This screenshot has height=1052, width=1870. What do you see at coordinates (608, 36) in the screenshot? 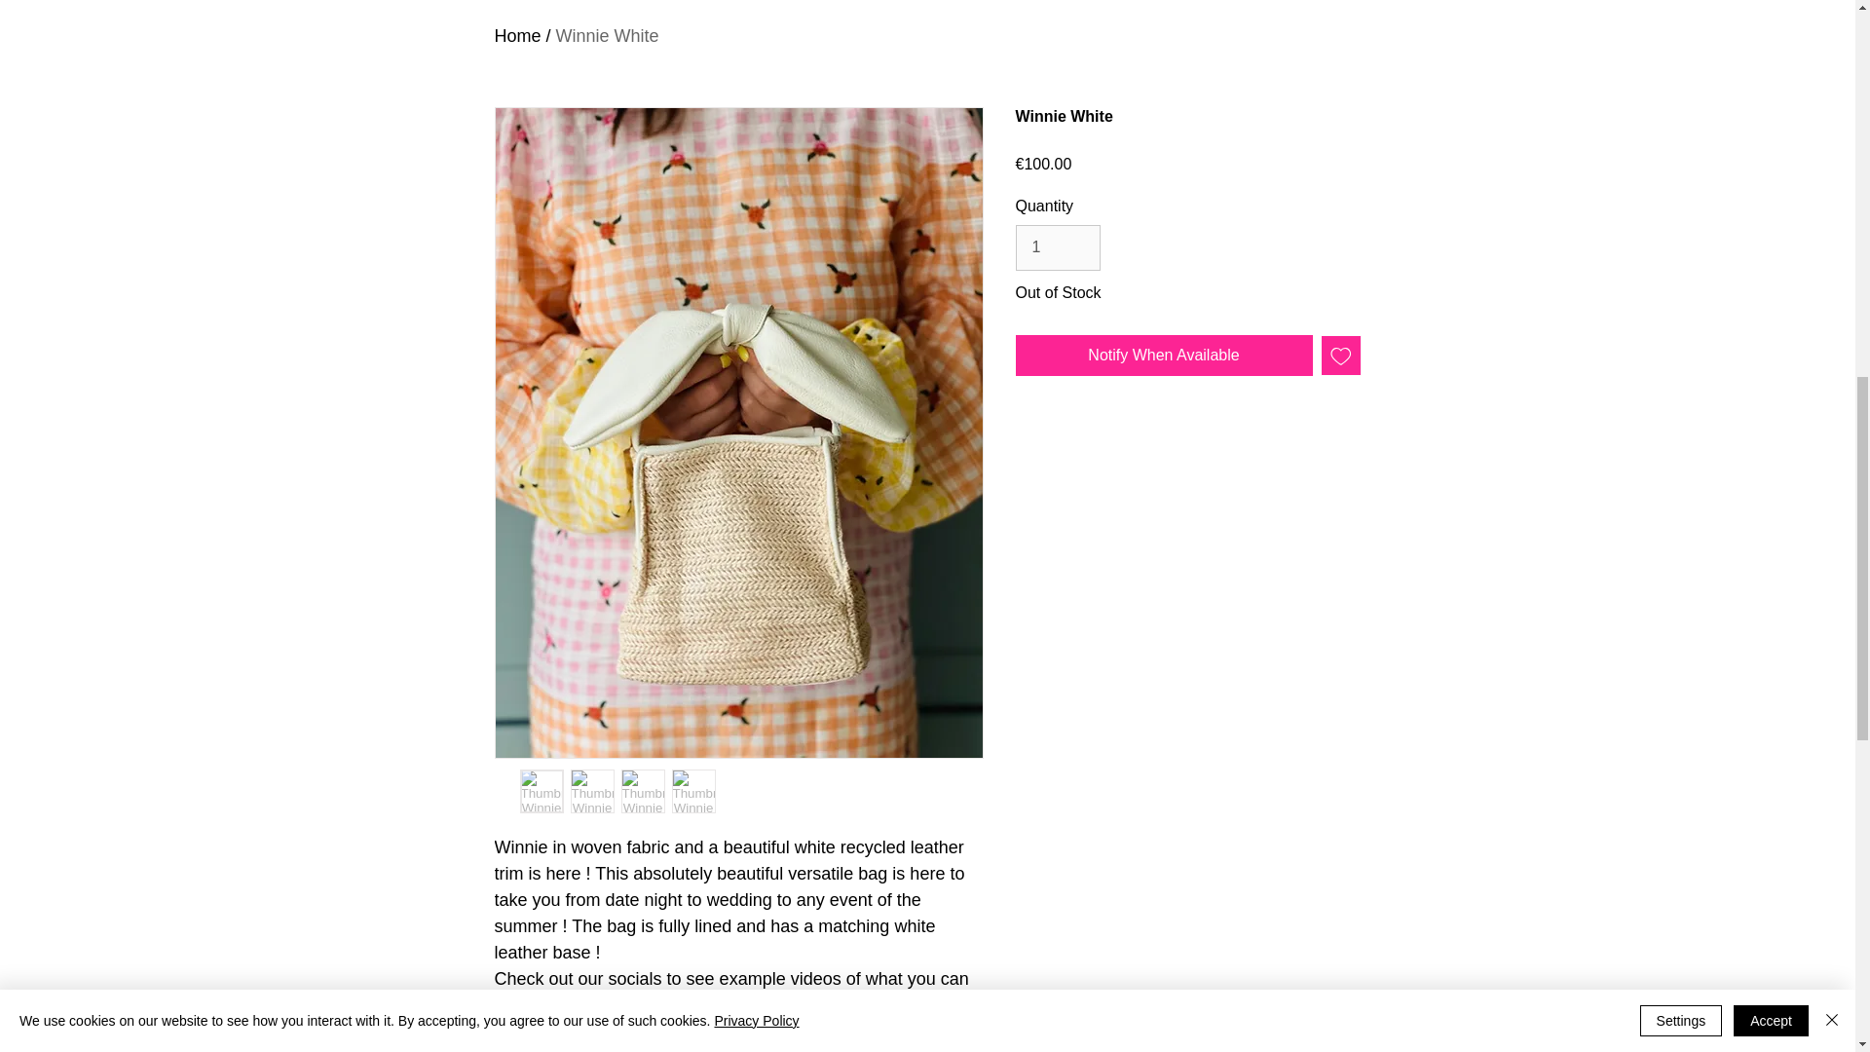
I see `Winnie White` at bounding box center [608, 36].